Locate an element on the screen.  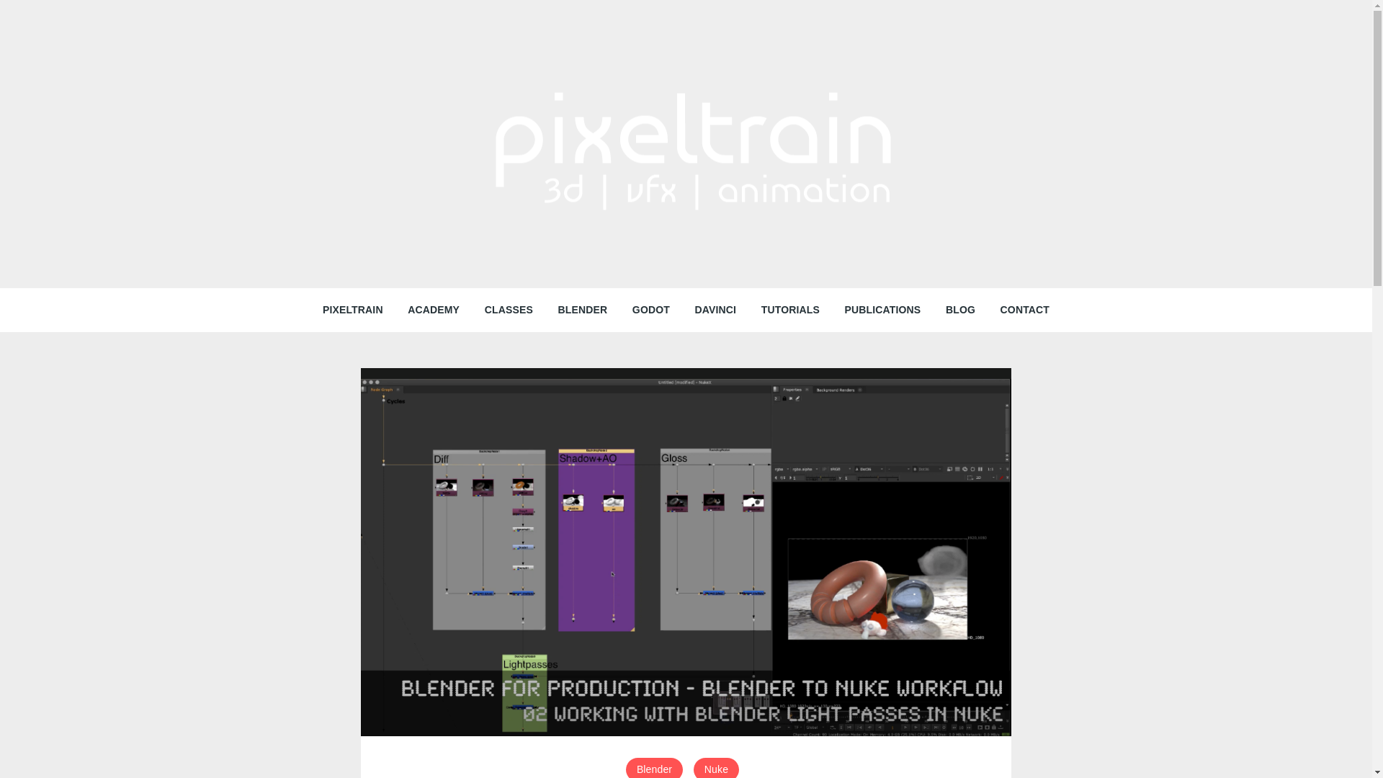
ACADEMY is located at coordinates (434, 310).